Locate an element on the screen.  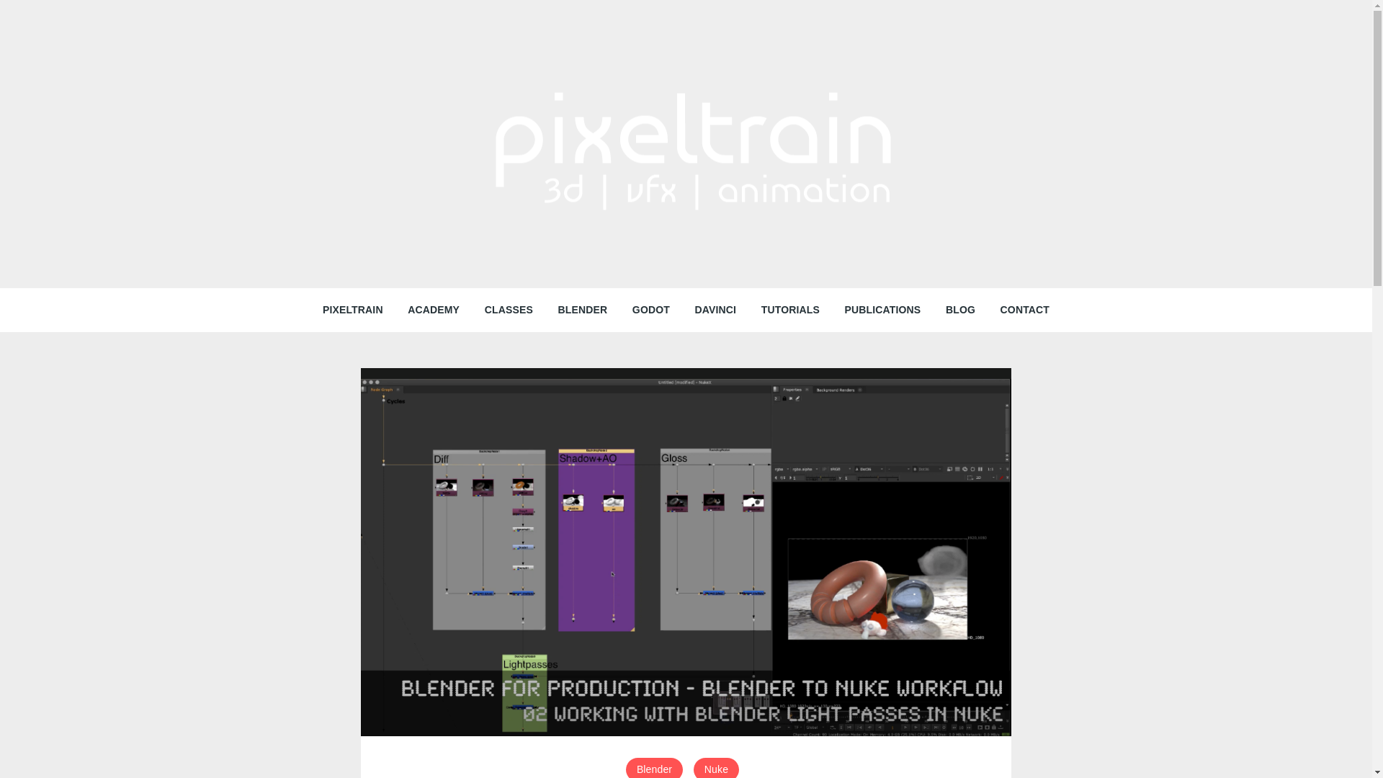
ACADEMY is located at coordinates (434, 310).